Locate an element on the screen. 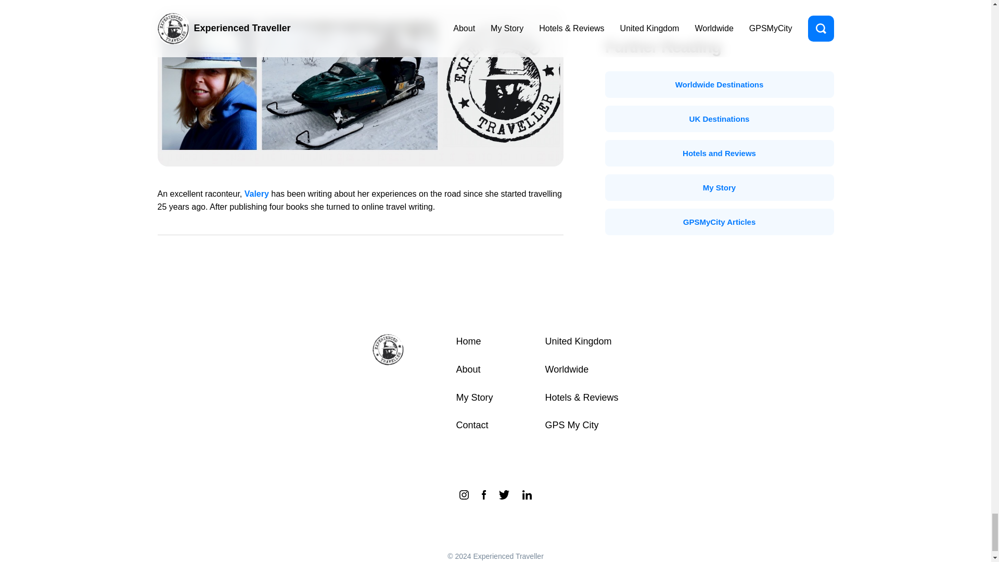  Contact is located at coordinates (471, 425).